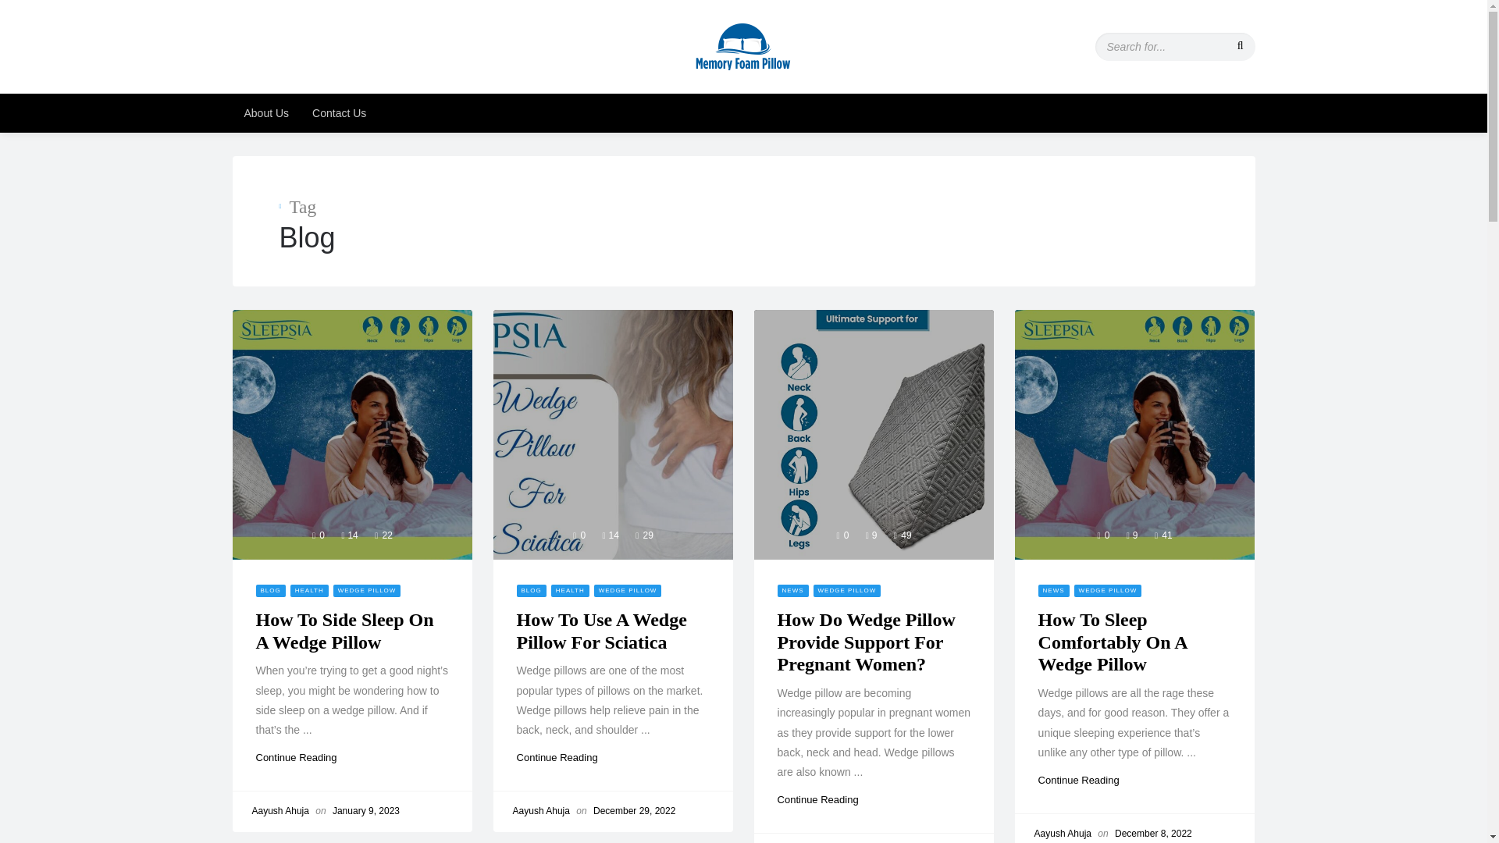  I want to click on How To Side Sleep On A Wedge Pillow, so click(345, 631).